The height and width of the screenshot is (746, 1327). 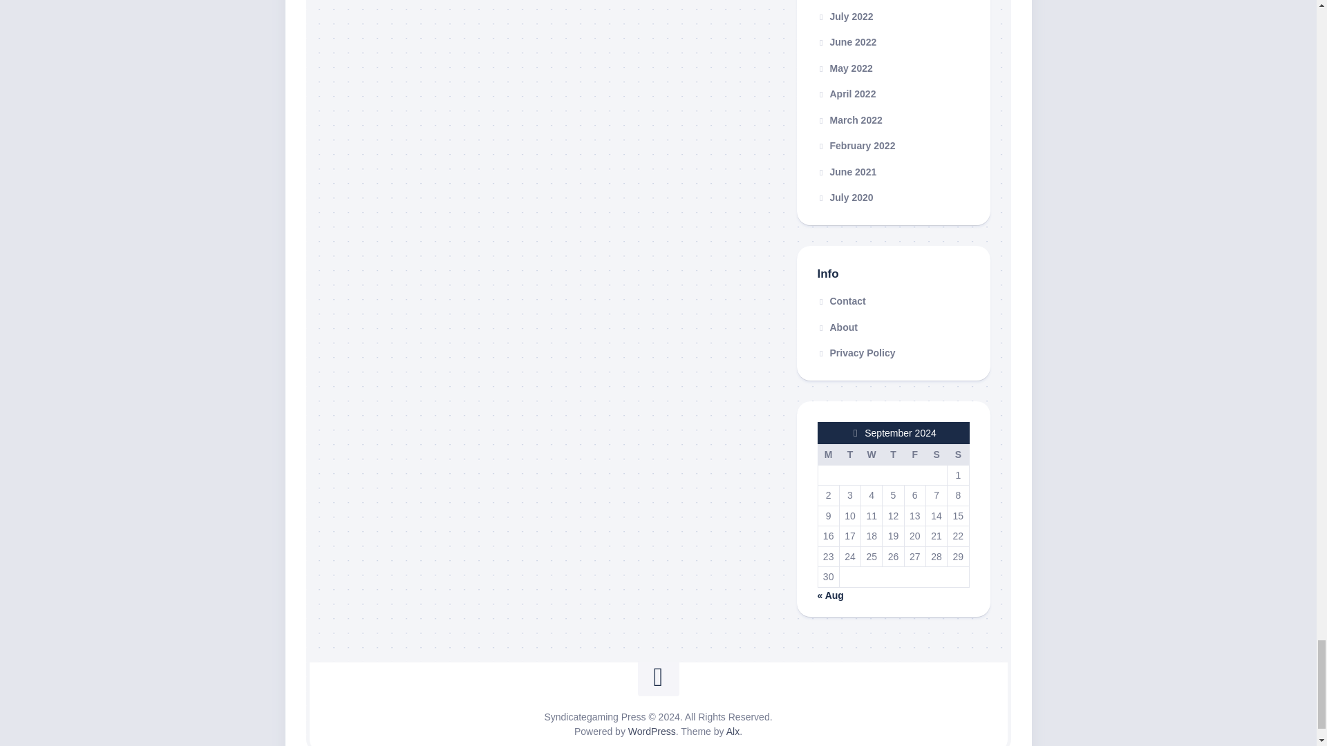 I want to click on Thursday, so click(x=893, y=454).